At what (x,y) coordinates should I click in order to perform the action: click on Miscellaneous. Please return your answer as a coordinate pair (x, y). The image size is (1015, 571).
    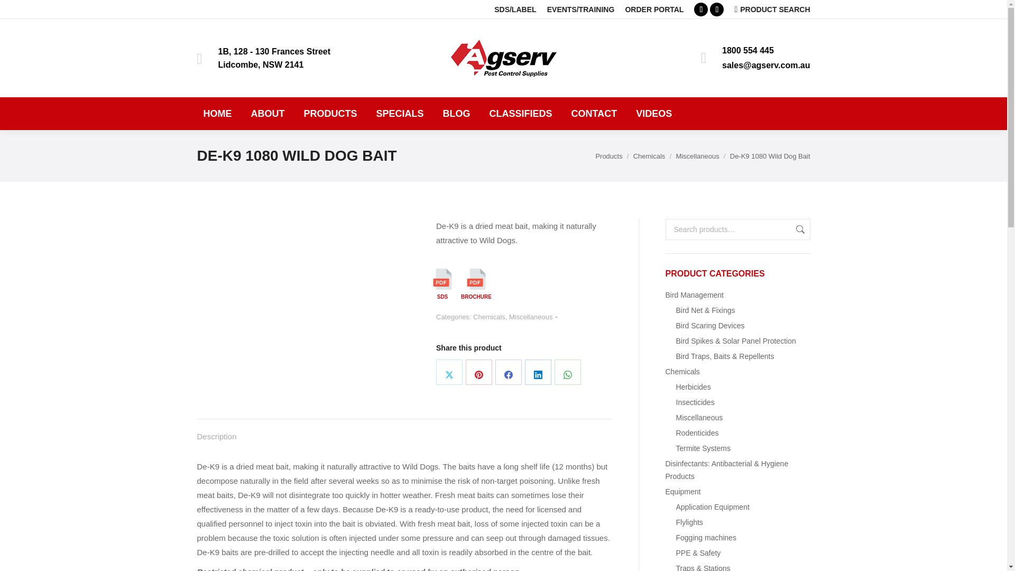
    Looking at the image, I should click on (697, 156).